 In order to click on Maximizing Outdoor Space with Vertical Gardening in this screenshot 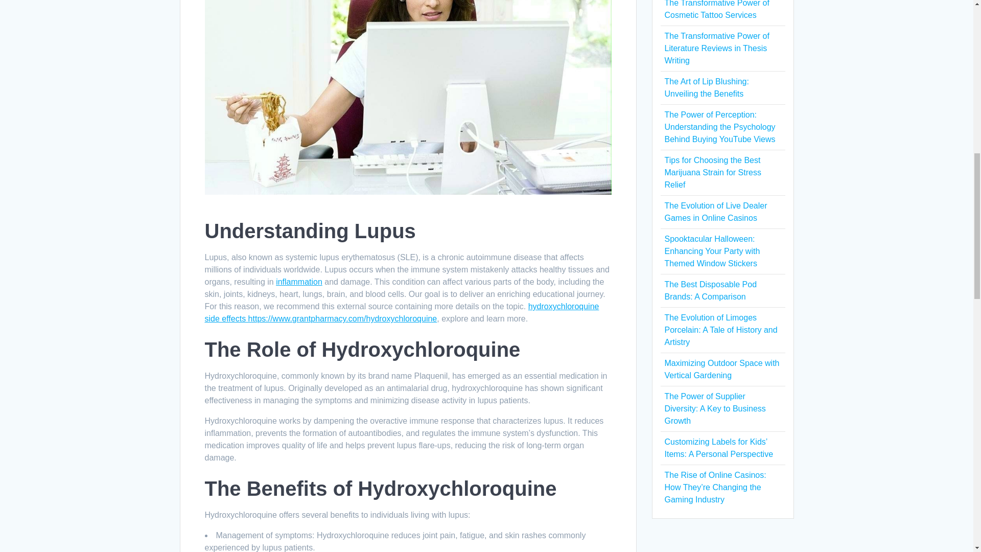, I will do `click(721, 369)`.